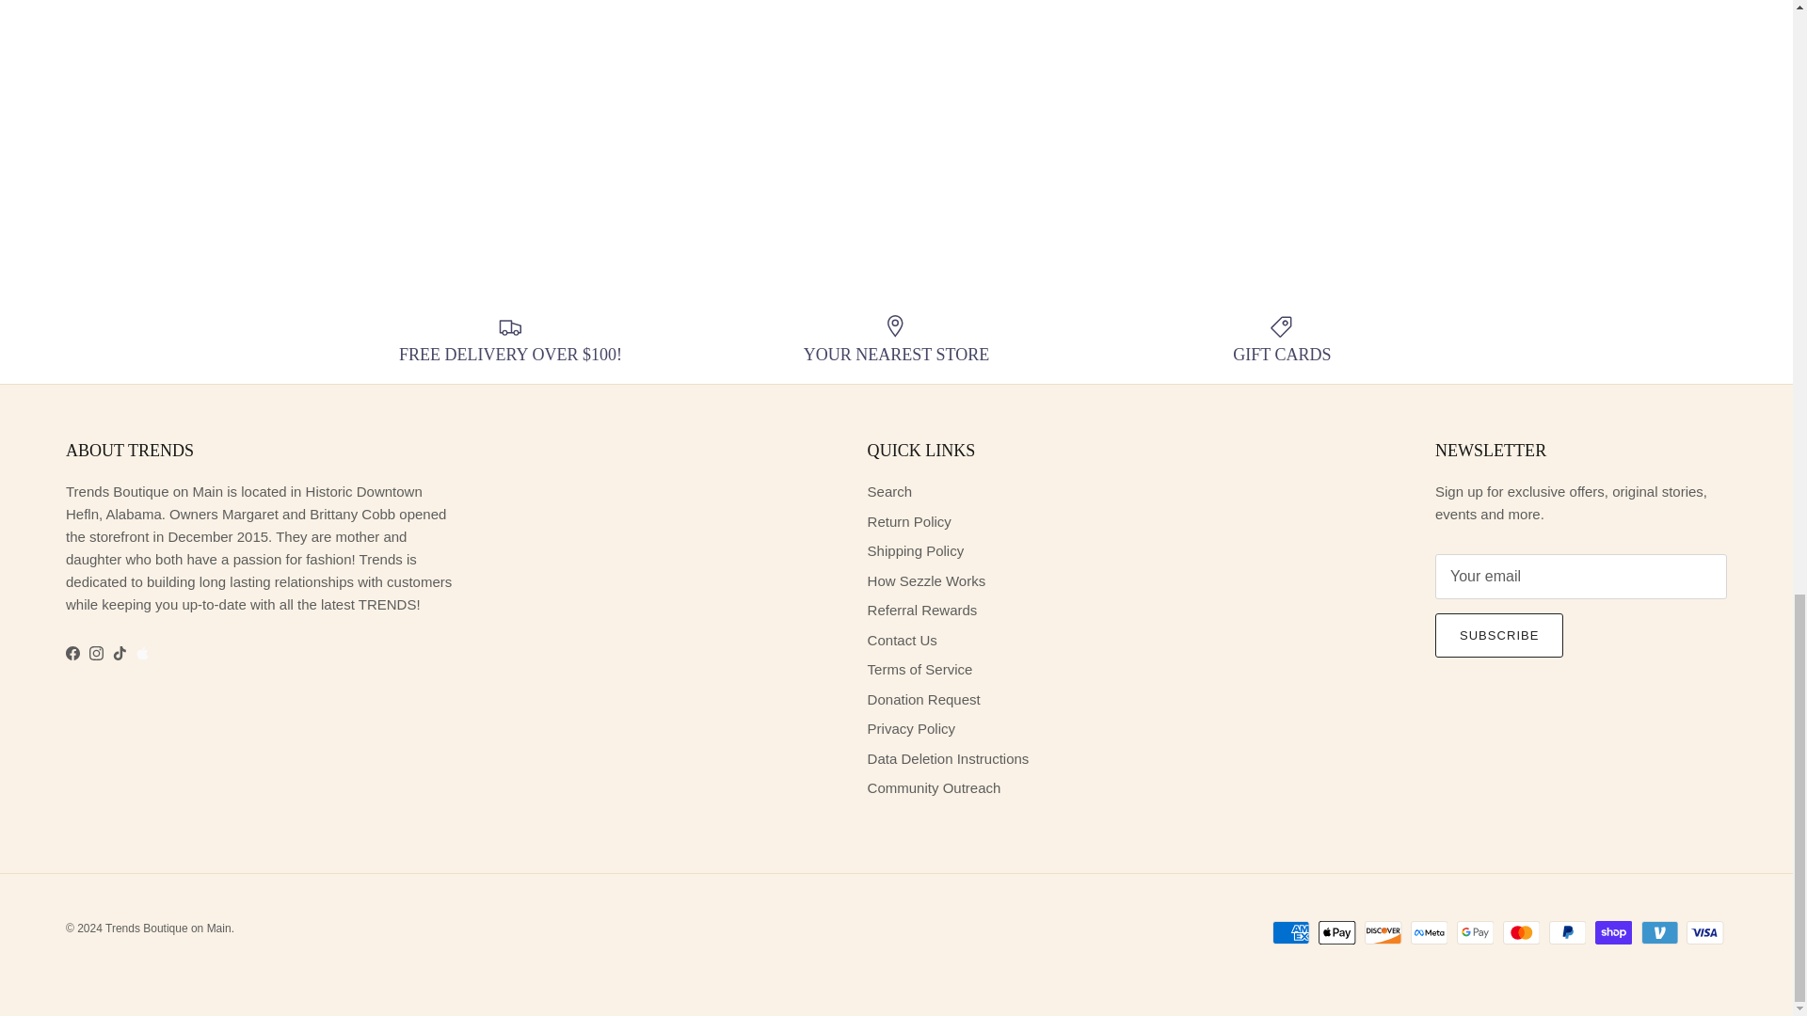  I want to click on Discover, so click(1383, 932).